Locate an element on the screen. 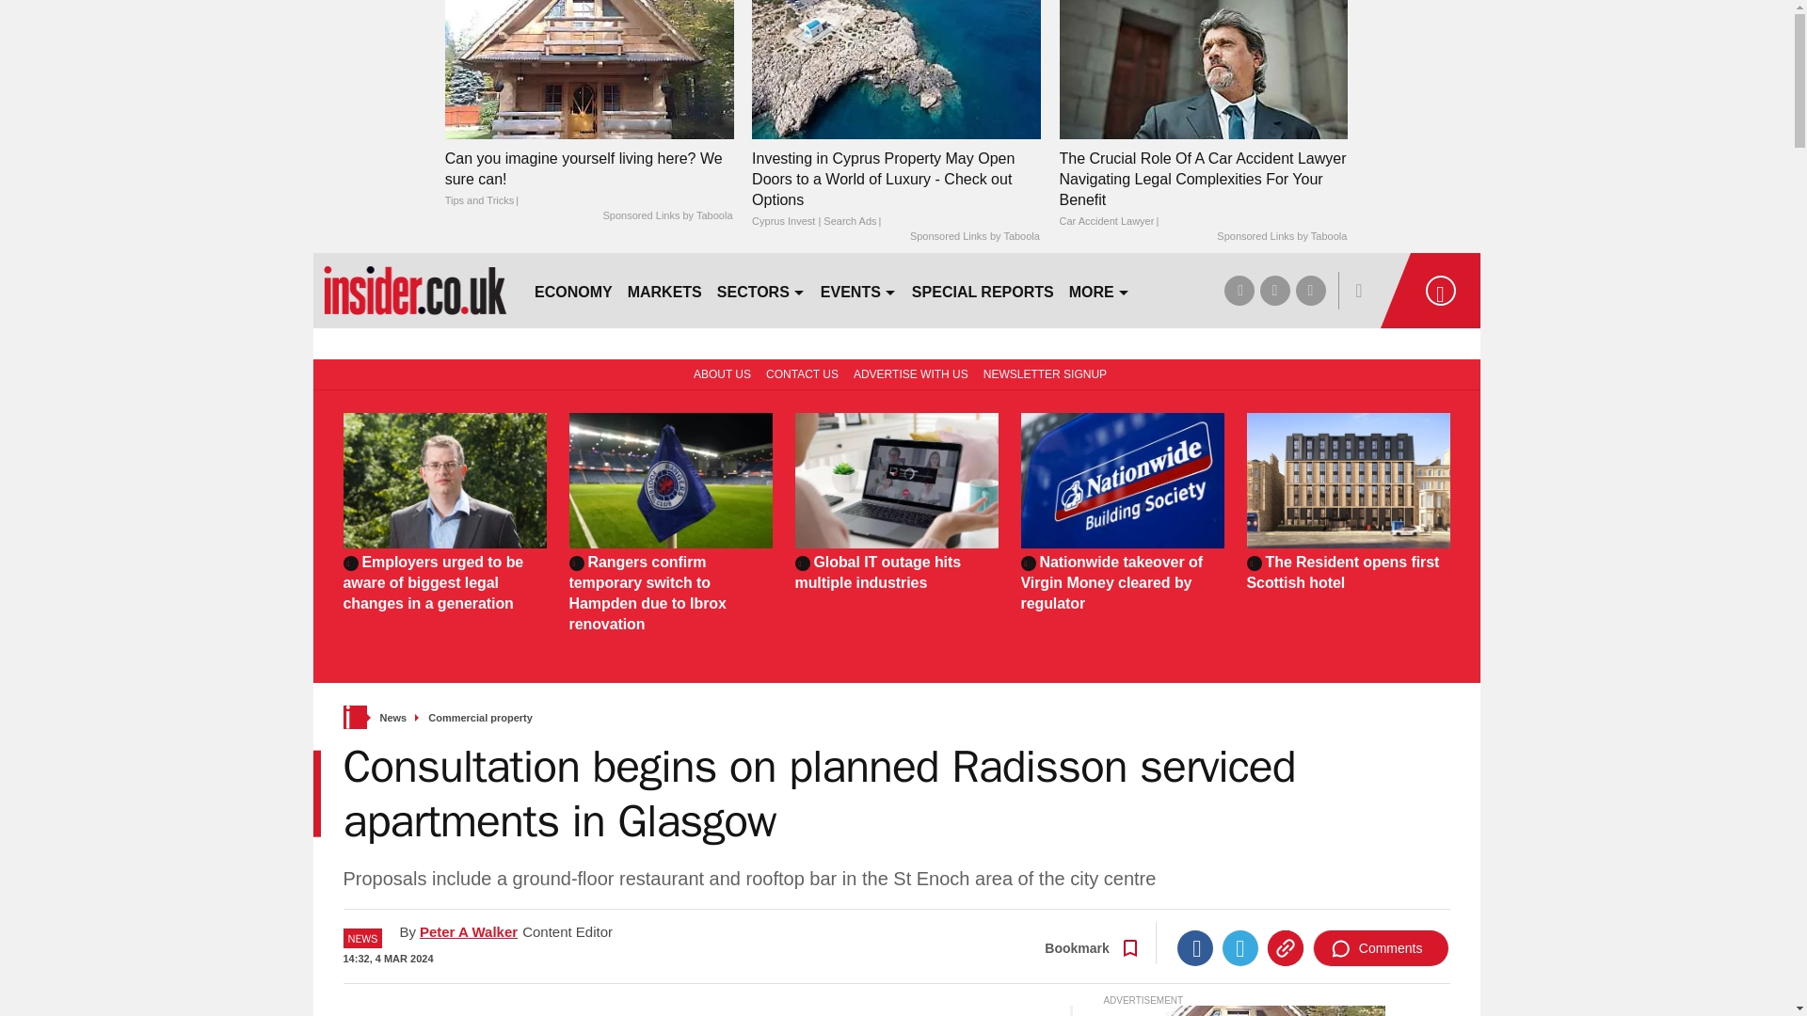 Image resolution: width=1807 pixels, height=1016 pixels. Facebook is located at coordinates (1195, 948).